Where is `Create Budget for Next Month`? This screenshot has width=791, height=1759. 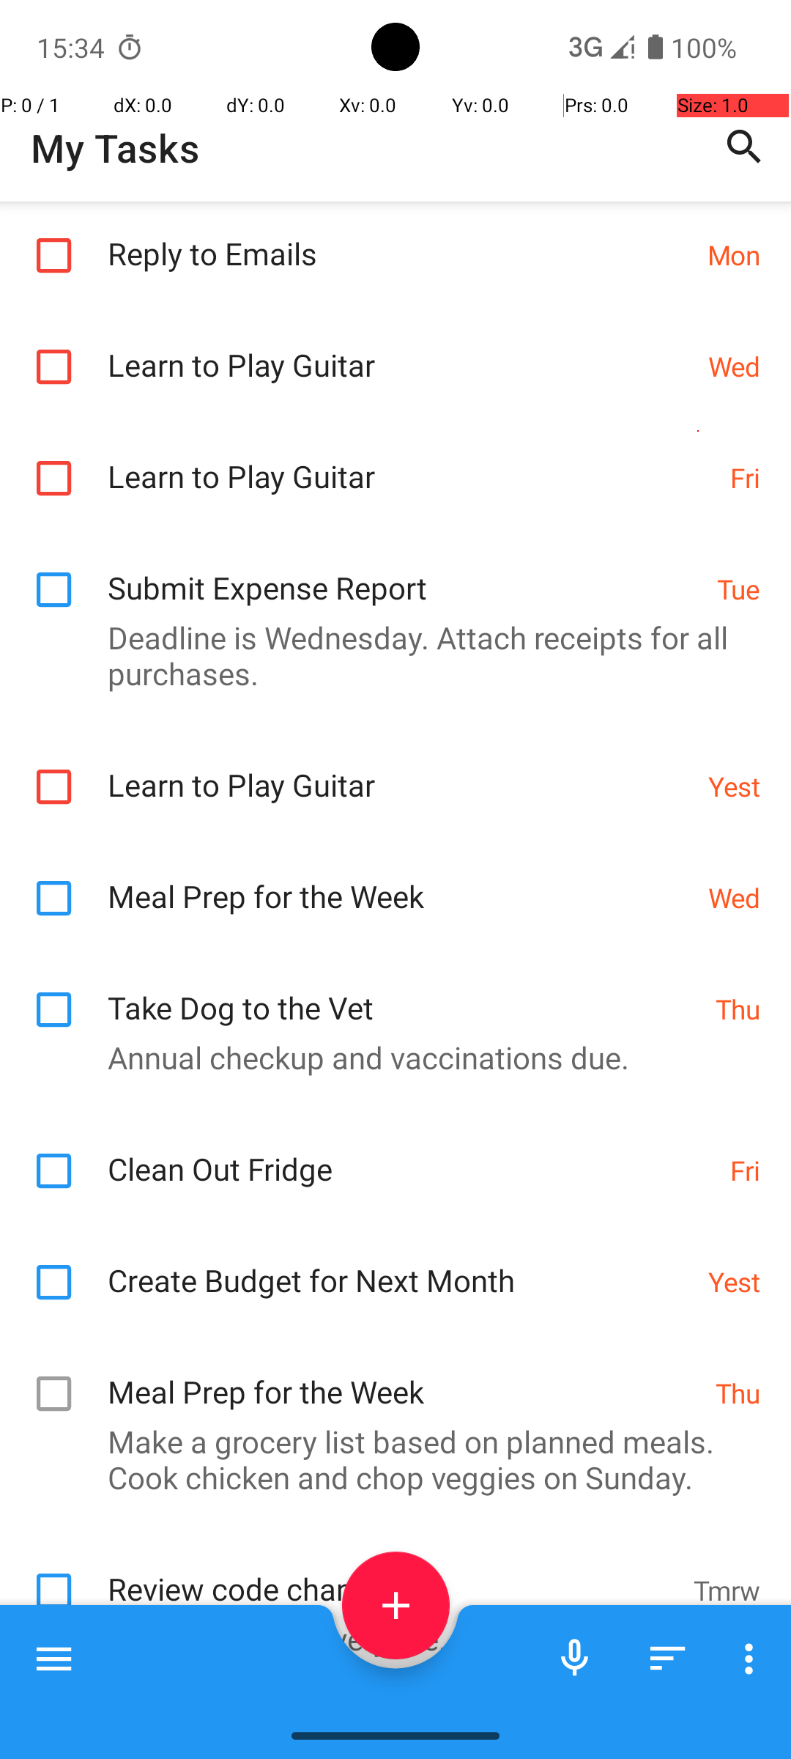
Create Budget for Next Month is located at coordinates (400, 1265).